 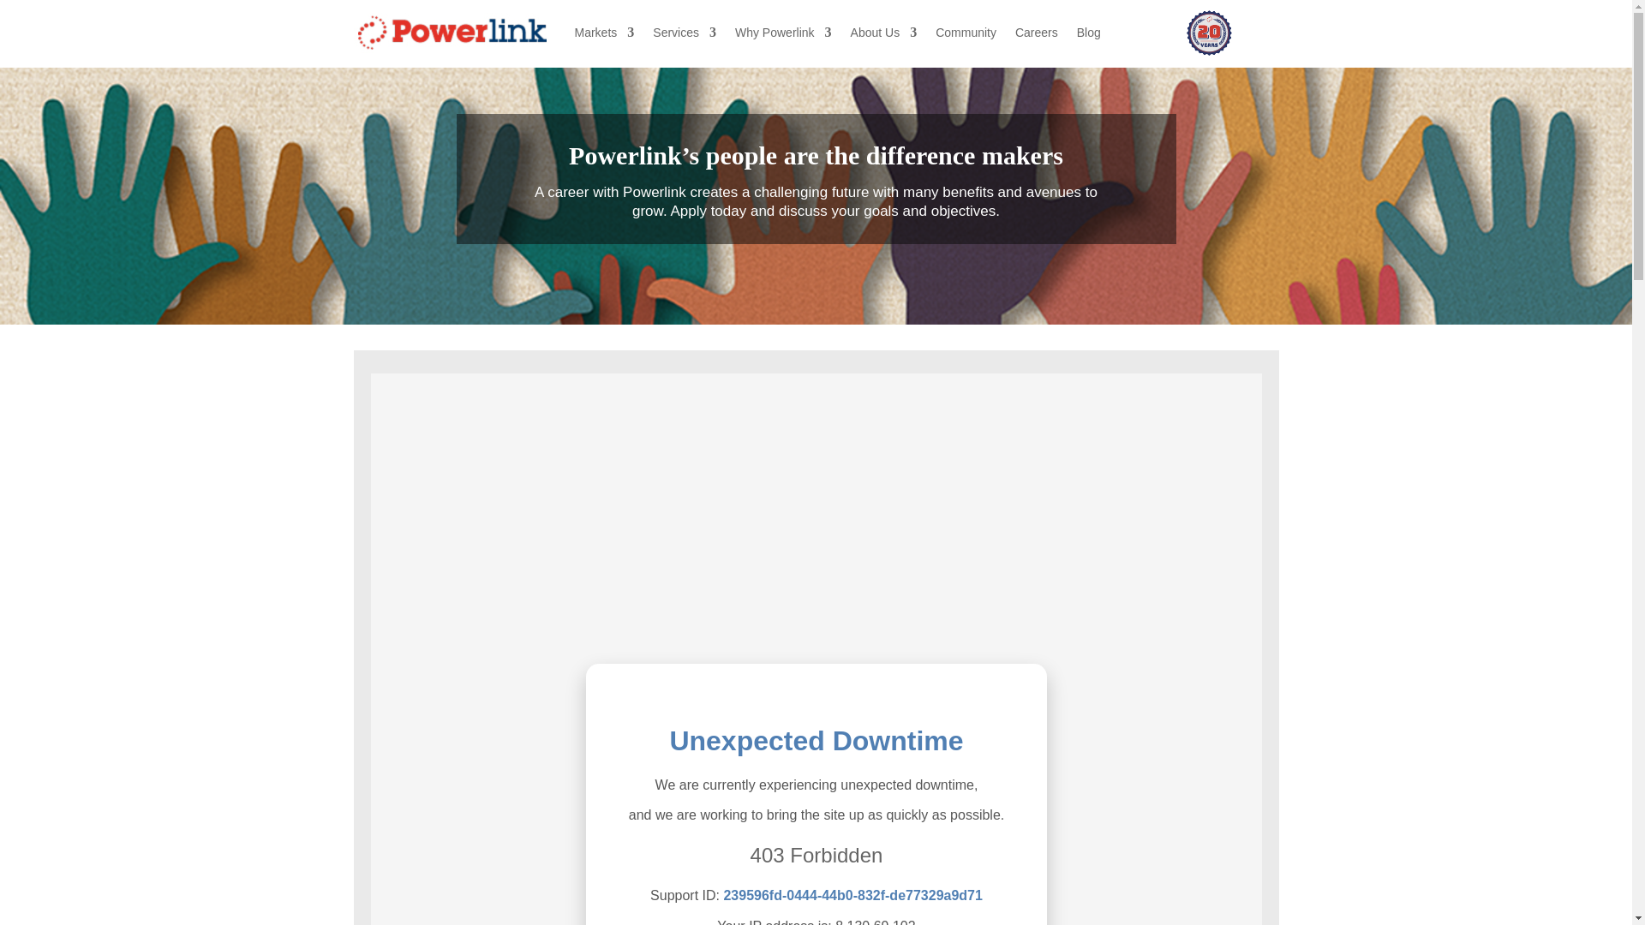 What do you see at coordinates (783, 33) in the screenshot?
I see `Why Powerlink` at bounding box center [783, 33].